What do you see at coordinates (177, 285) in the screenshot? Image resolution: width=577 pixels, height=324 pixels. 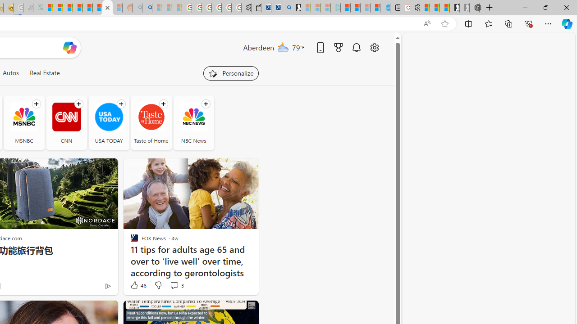 I see `View comments 3 Comment` at bounding box center [177, 285].